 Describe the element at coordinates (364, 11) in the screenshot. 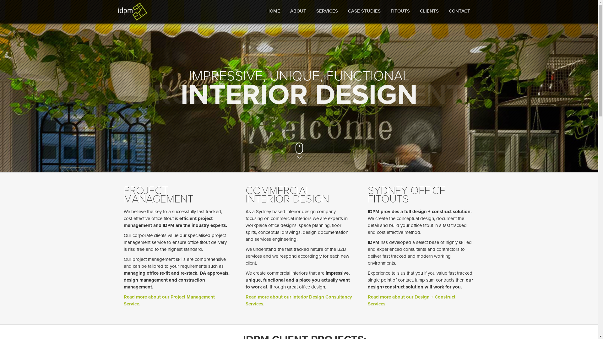

I see `CASE STUDIES` at that location.